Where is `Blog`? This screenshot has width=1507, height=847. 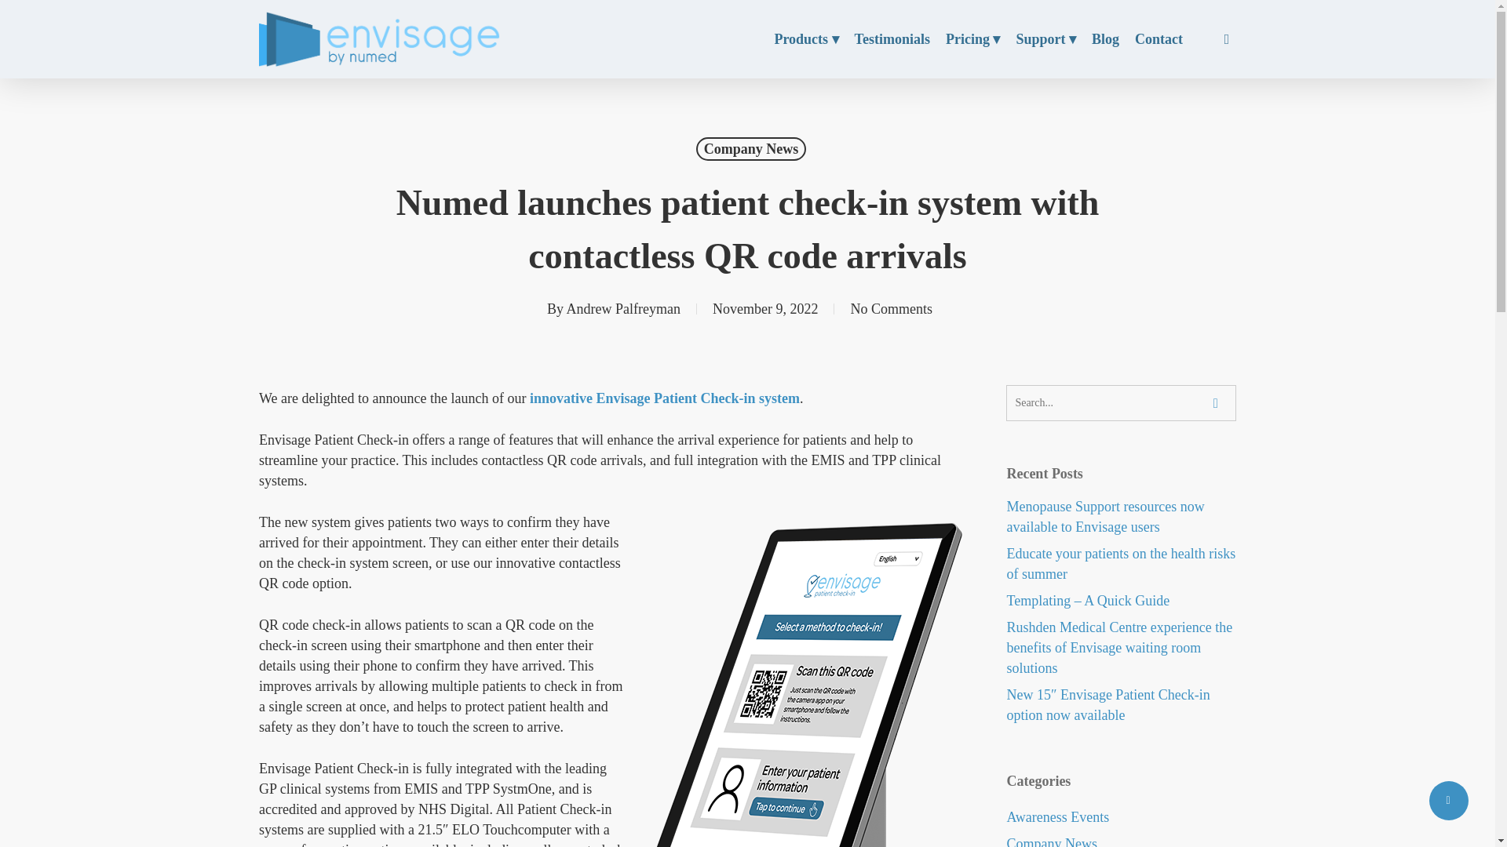 Blog is located at coordinates (1105, 38).